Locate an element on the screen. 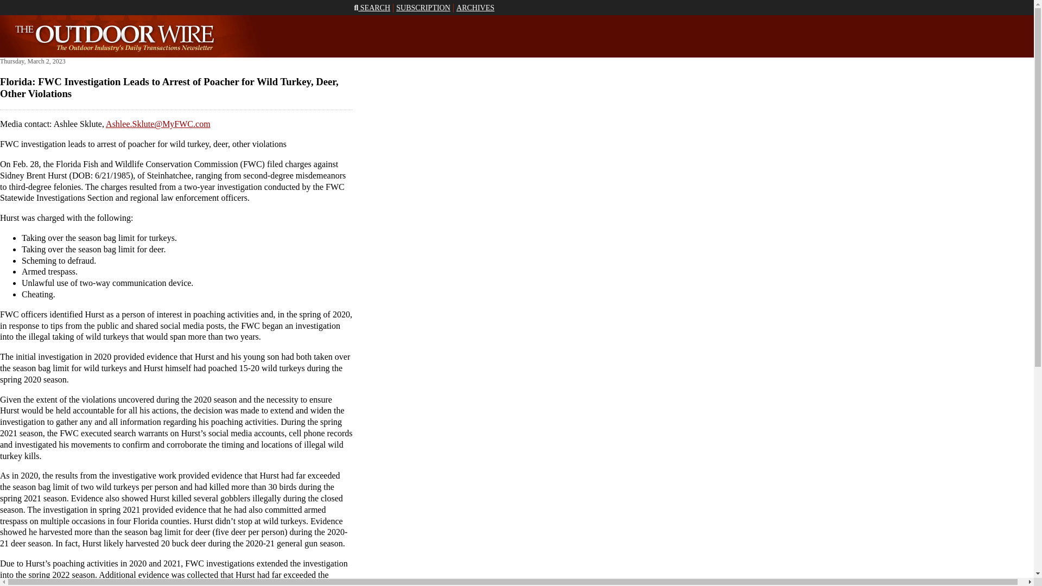 The height and width of the screenshot is (586, 1042). ARCHIVES is located at coordinates (475, 8).